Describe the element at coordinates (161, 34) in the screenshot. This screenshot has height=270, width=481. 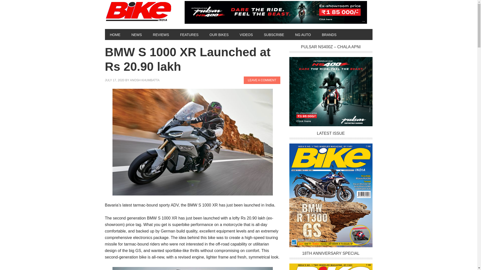
I see `REVIEWS` at that location.